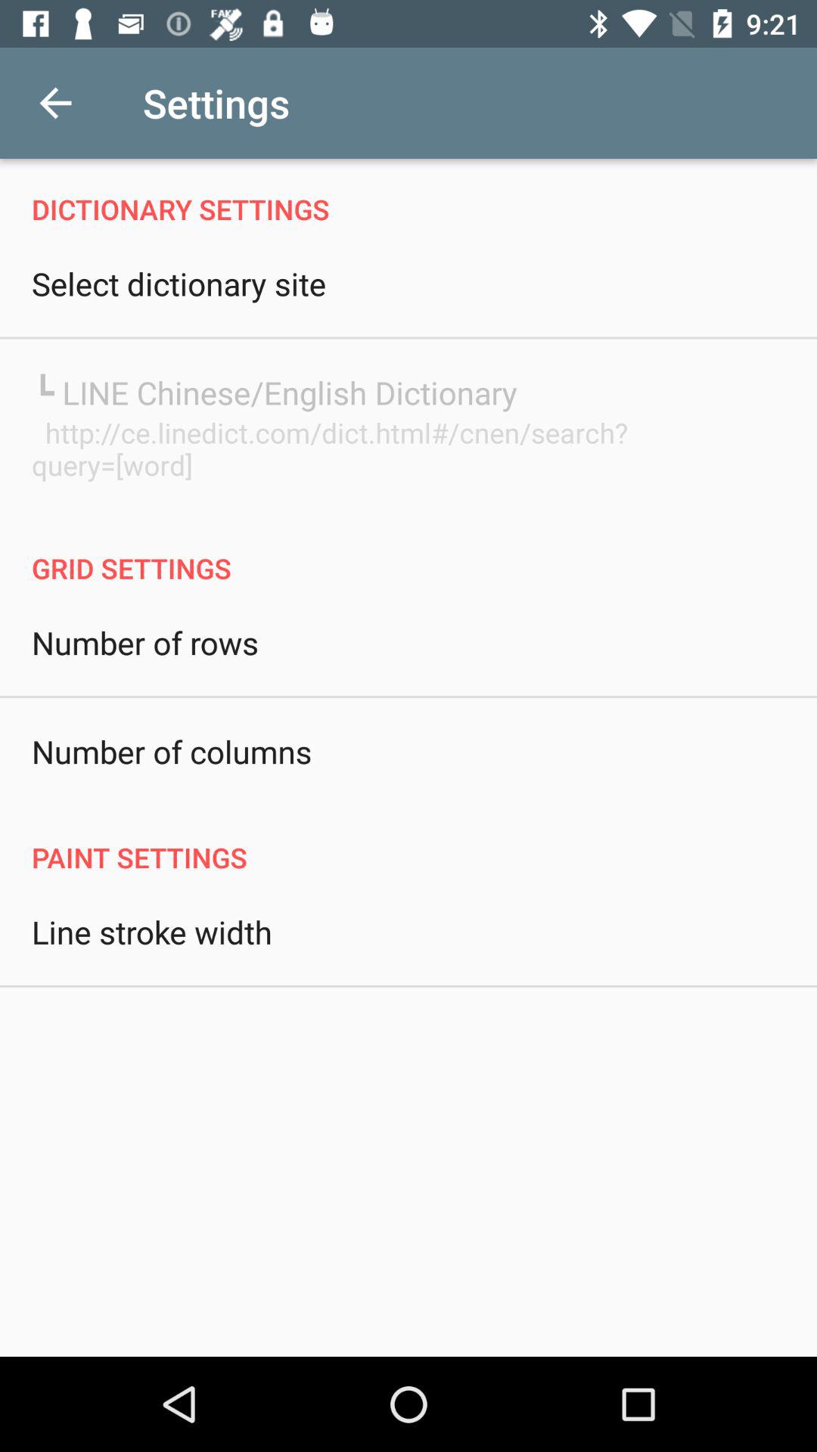 This screenshot has height=1452, width=817. Describe the element at coordinates (55, 103) in the screenshot. I see `choose item to the left of settings` at that location.